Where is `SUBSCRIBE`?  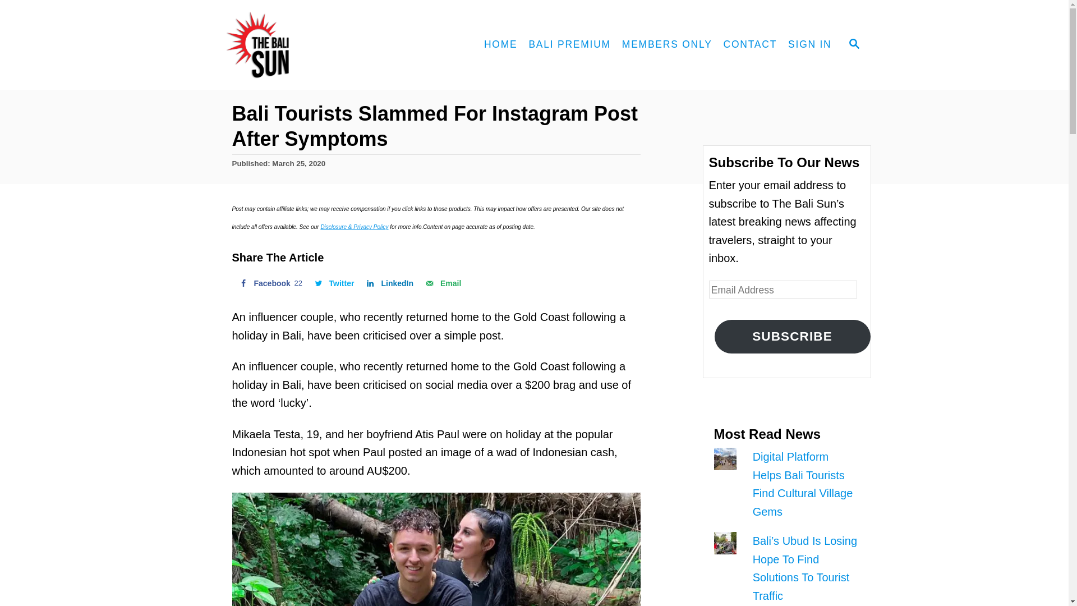 SUBSCRIBE is located at coordinates (269, 283).